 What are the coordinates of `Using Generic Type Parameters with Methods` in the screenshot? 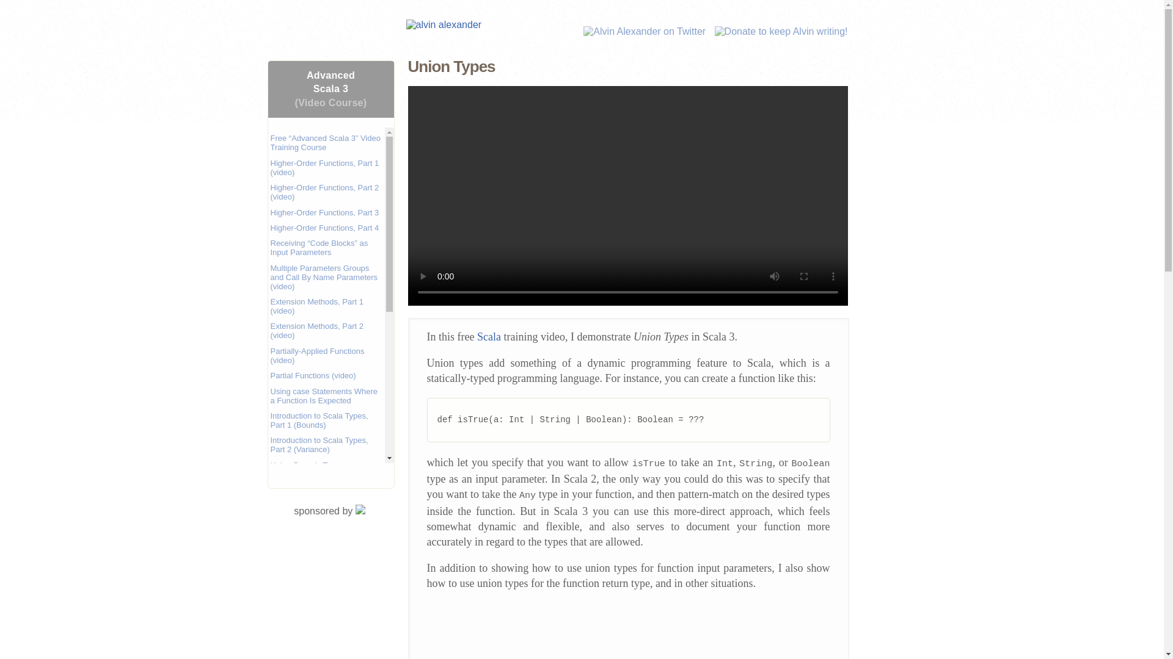 It's located at (315, 470).